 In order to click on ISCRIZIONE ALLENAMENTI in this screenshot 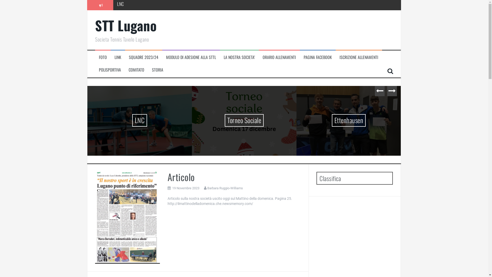, I will do `click(359, 57)`.